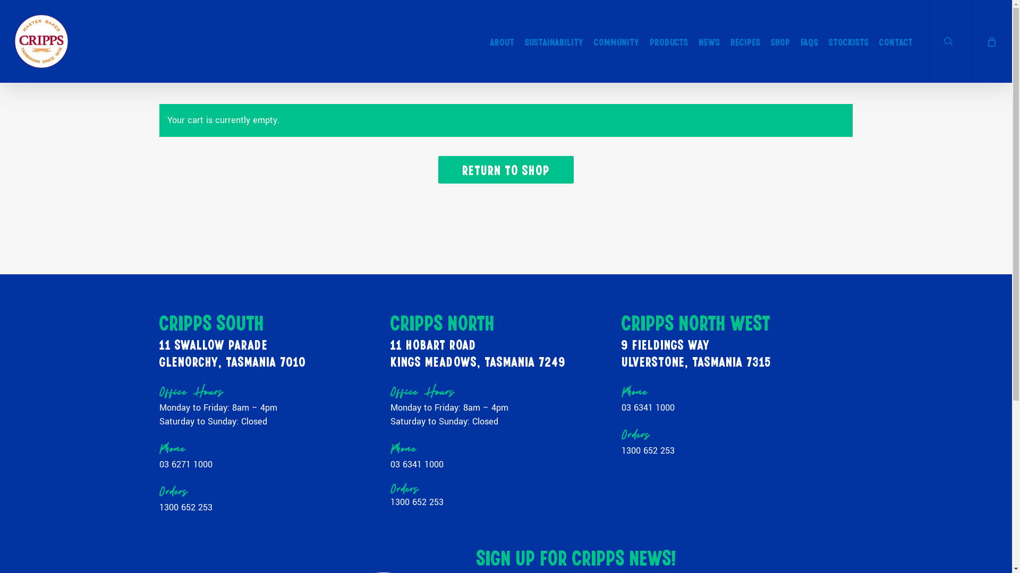 This screenshot has width=1020, height=573. What do you see at coordinates (502, 41) in the screenshot?
I see `About` at bounding box center [502, 41].